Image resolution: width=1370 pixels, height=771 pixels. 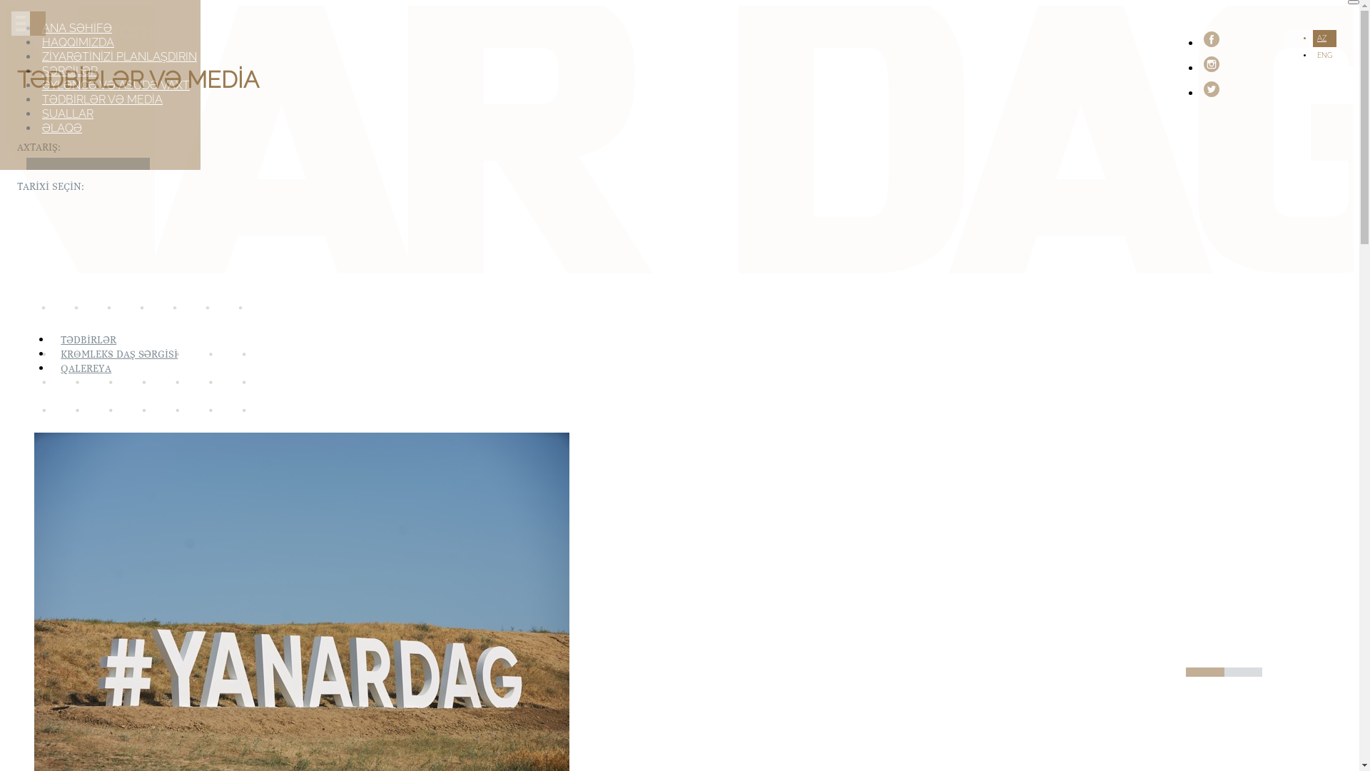 I want to click on AZ, so click(x=1321, y=39).